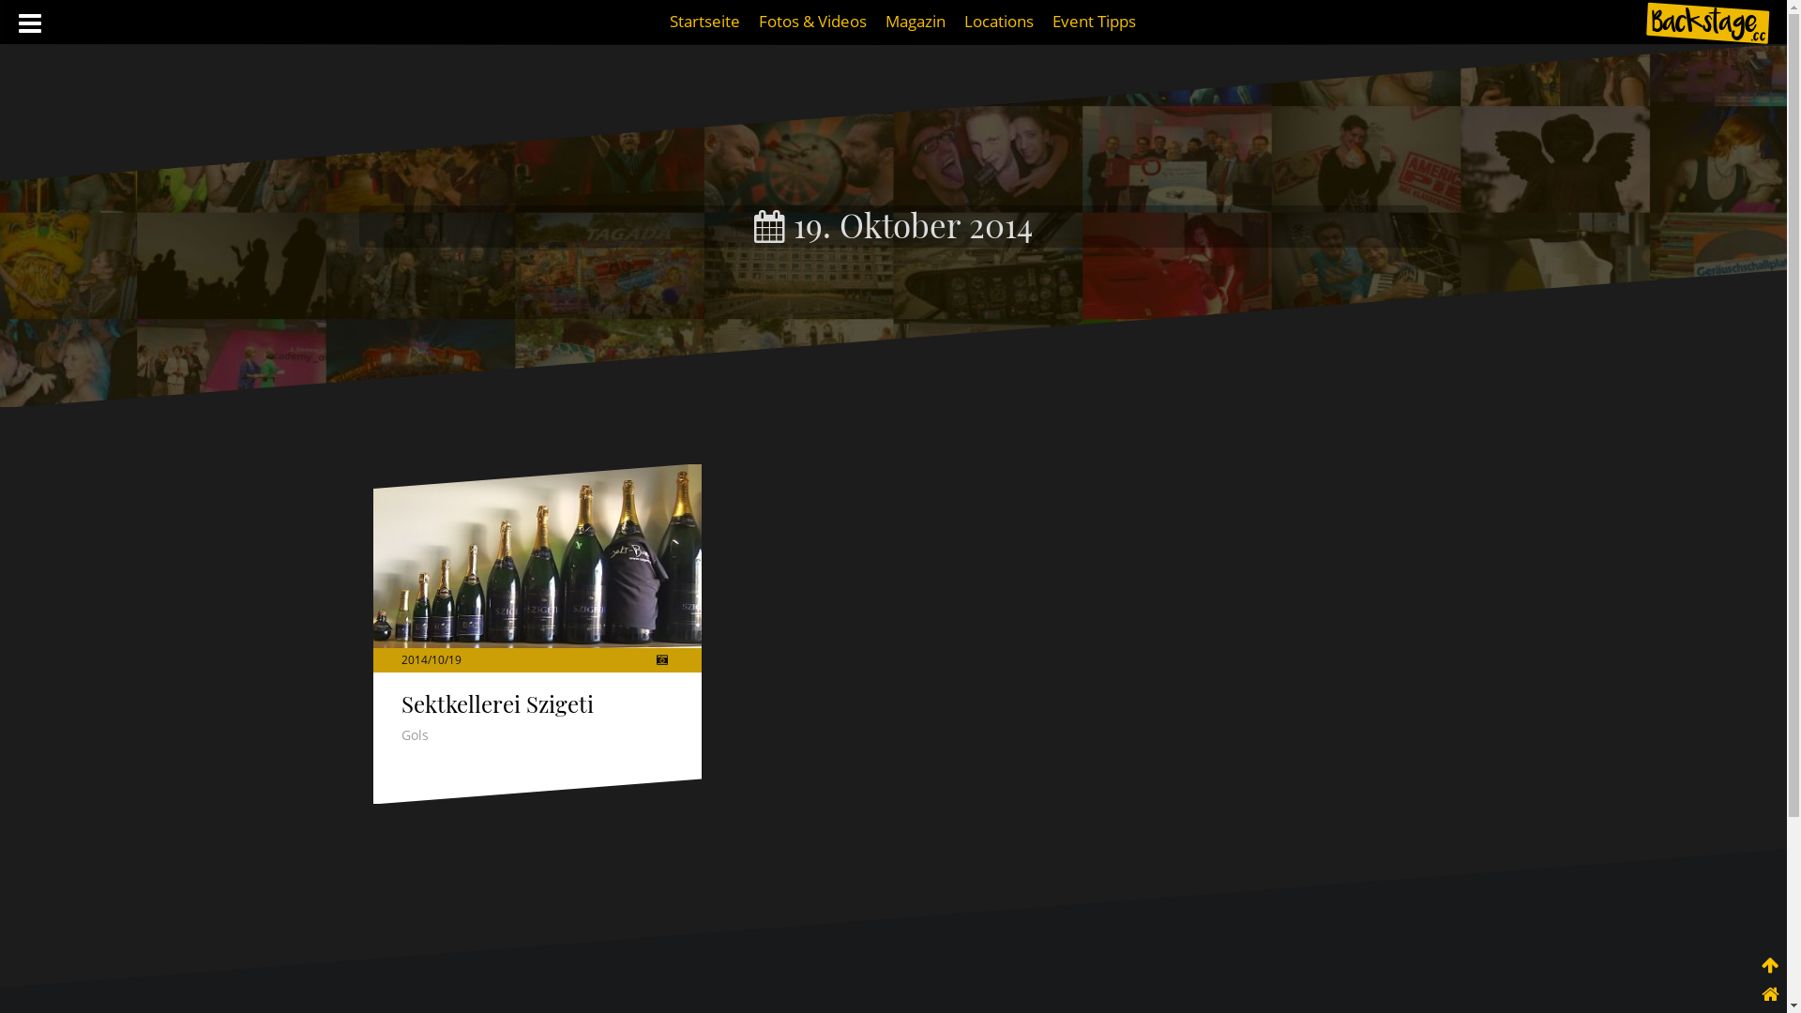  What do you see at coordinates (812, 21) in the screenshot?
I see `Fotos & Videos` at bounding box center [812, 21].